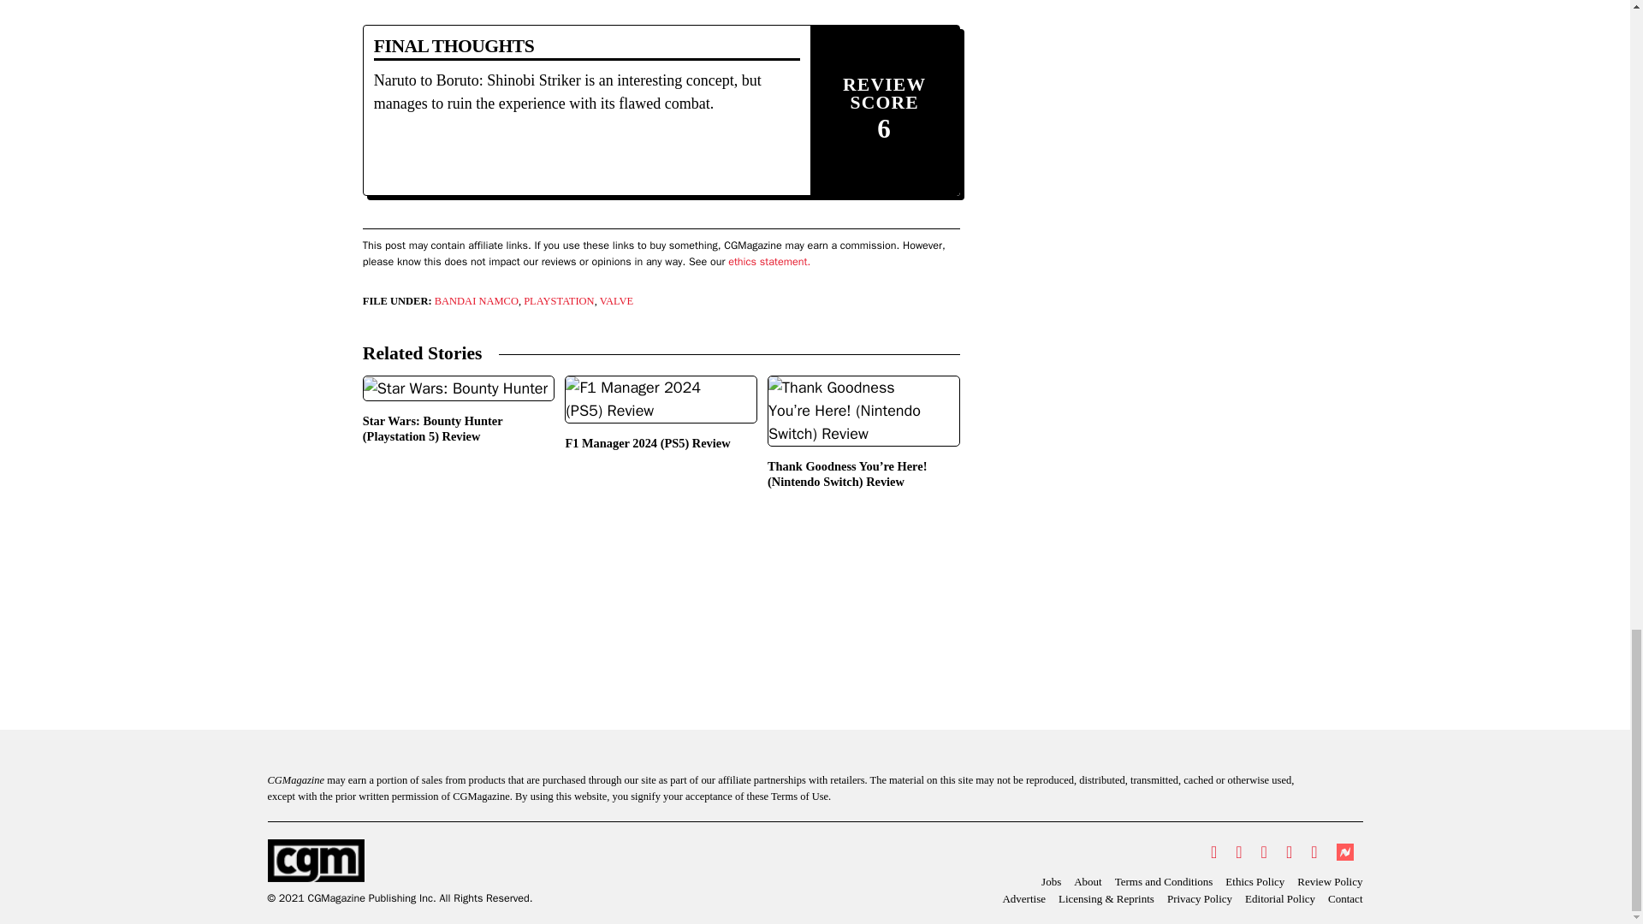 The image size is (1643, 924). Describe the element at coordinates (1313, 851) in the screenshot. I see `Flipboard Page` at that location.